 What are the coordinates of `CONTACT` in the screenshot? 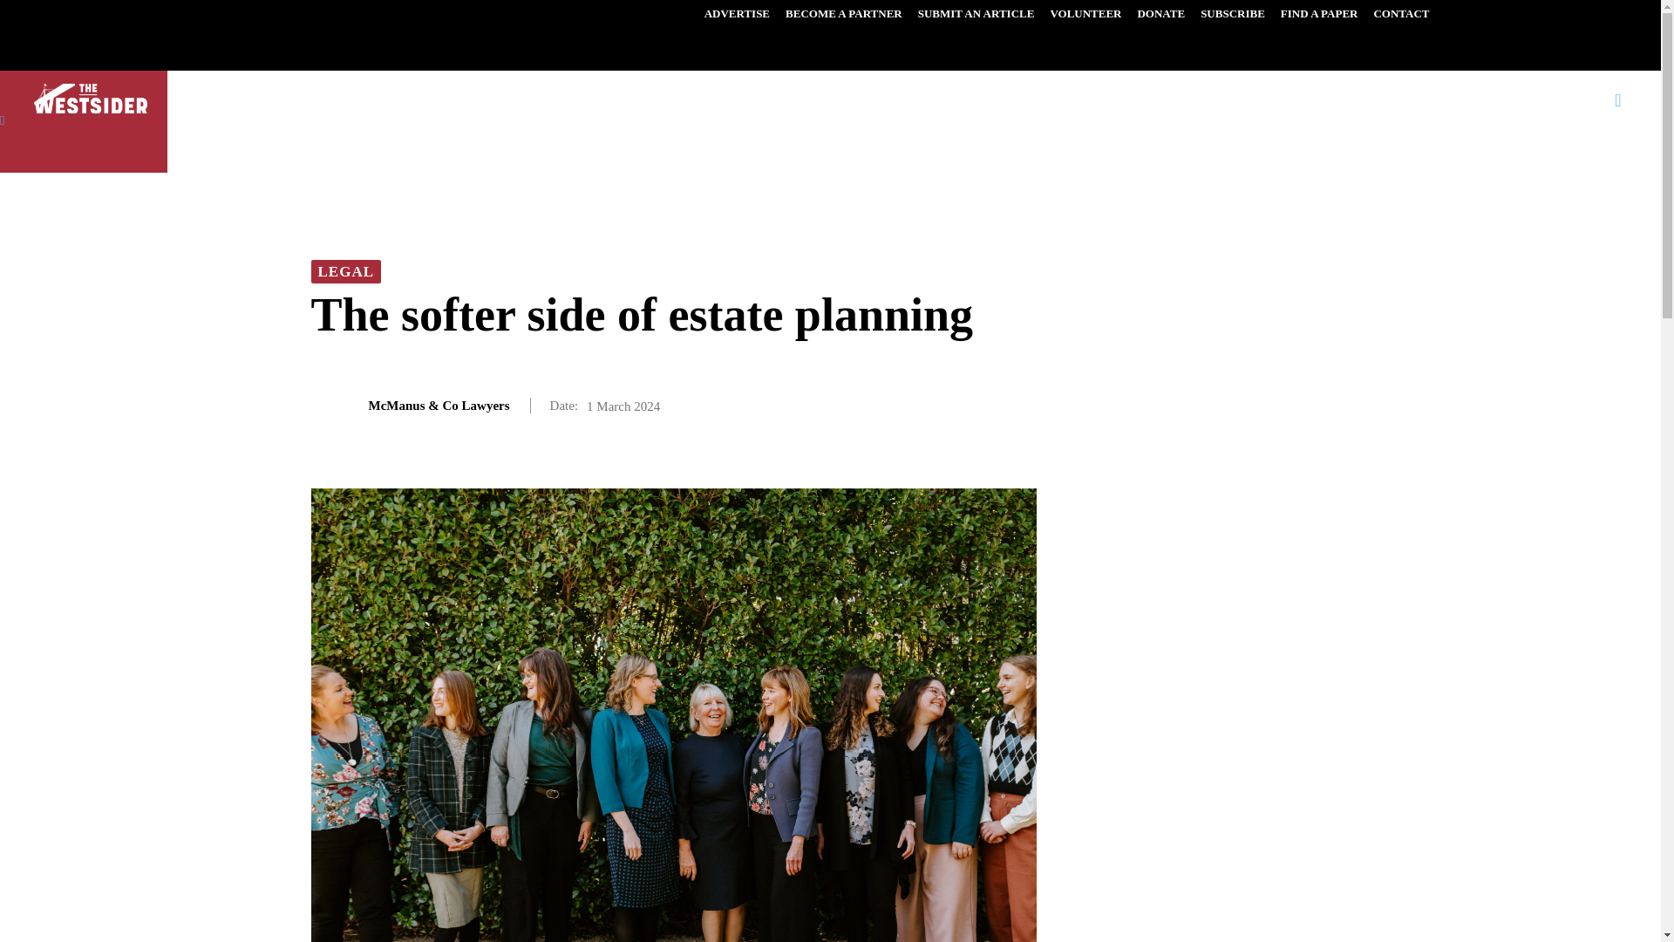 It's located at (1400, 14).